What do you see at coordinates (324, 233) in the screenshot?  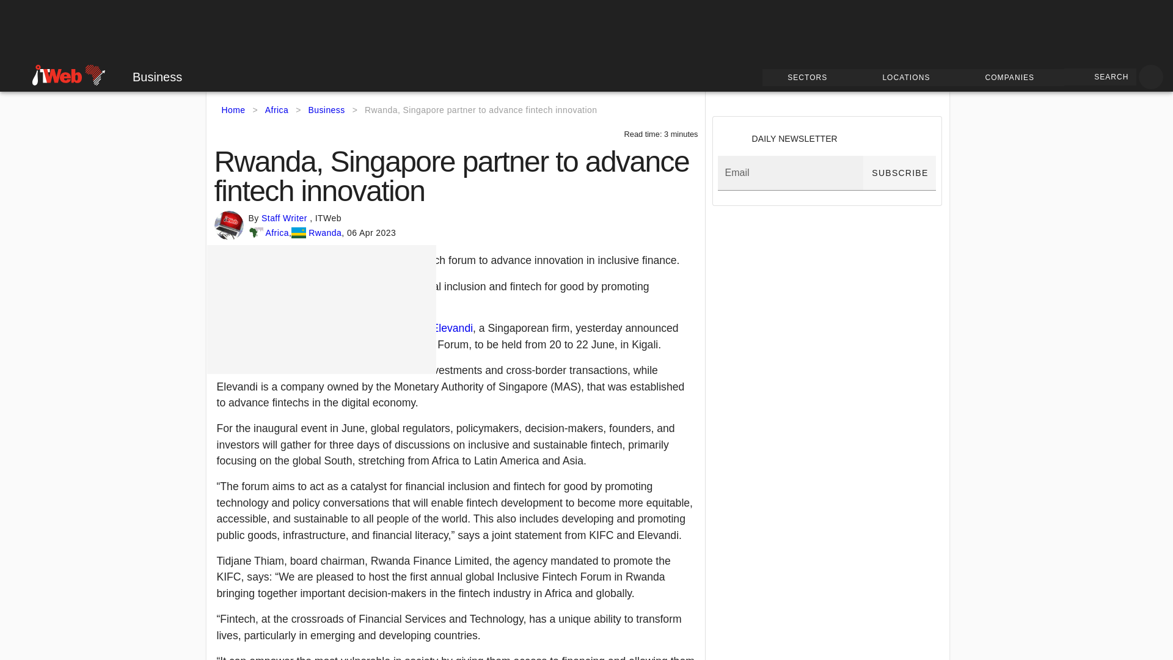 I see `Rwanda` at bounding box center [324, 233].